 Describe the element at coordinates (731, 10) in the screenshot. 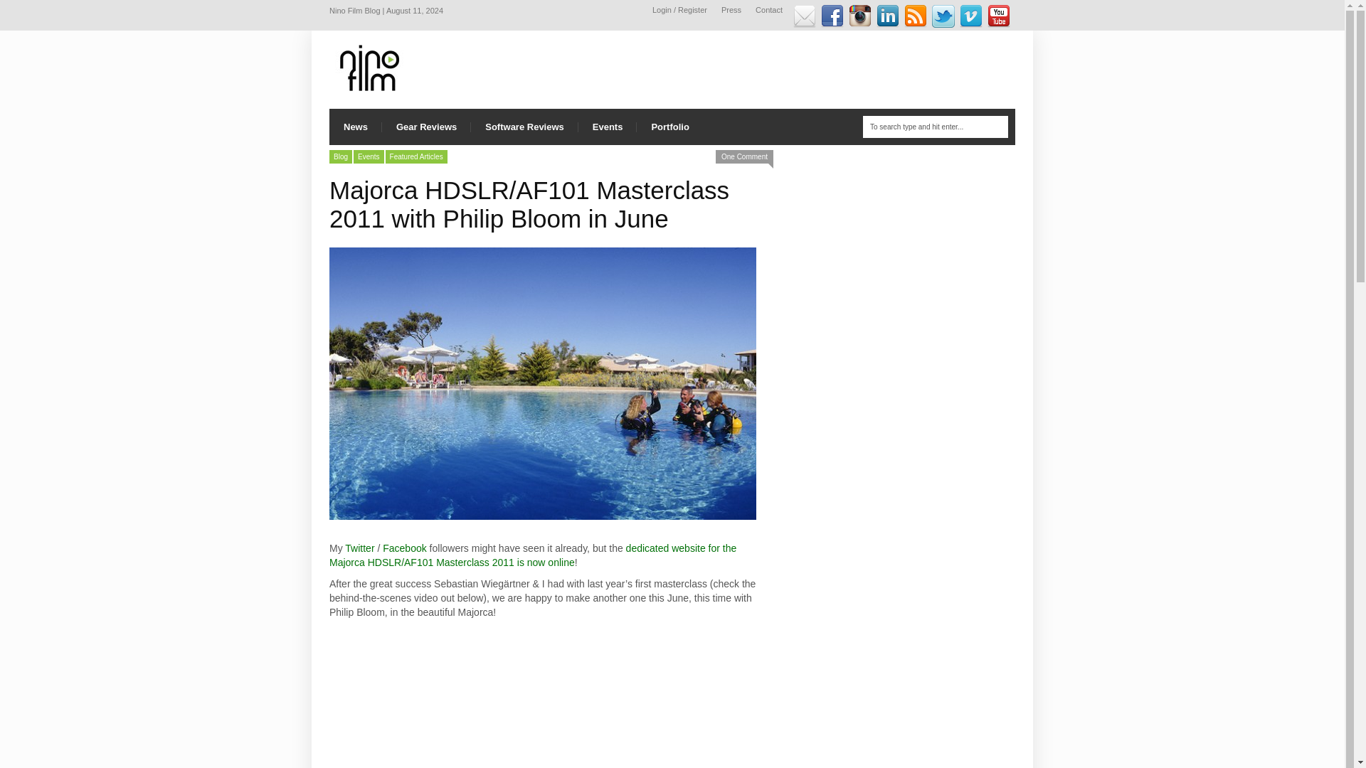

I see `Press` at that location.